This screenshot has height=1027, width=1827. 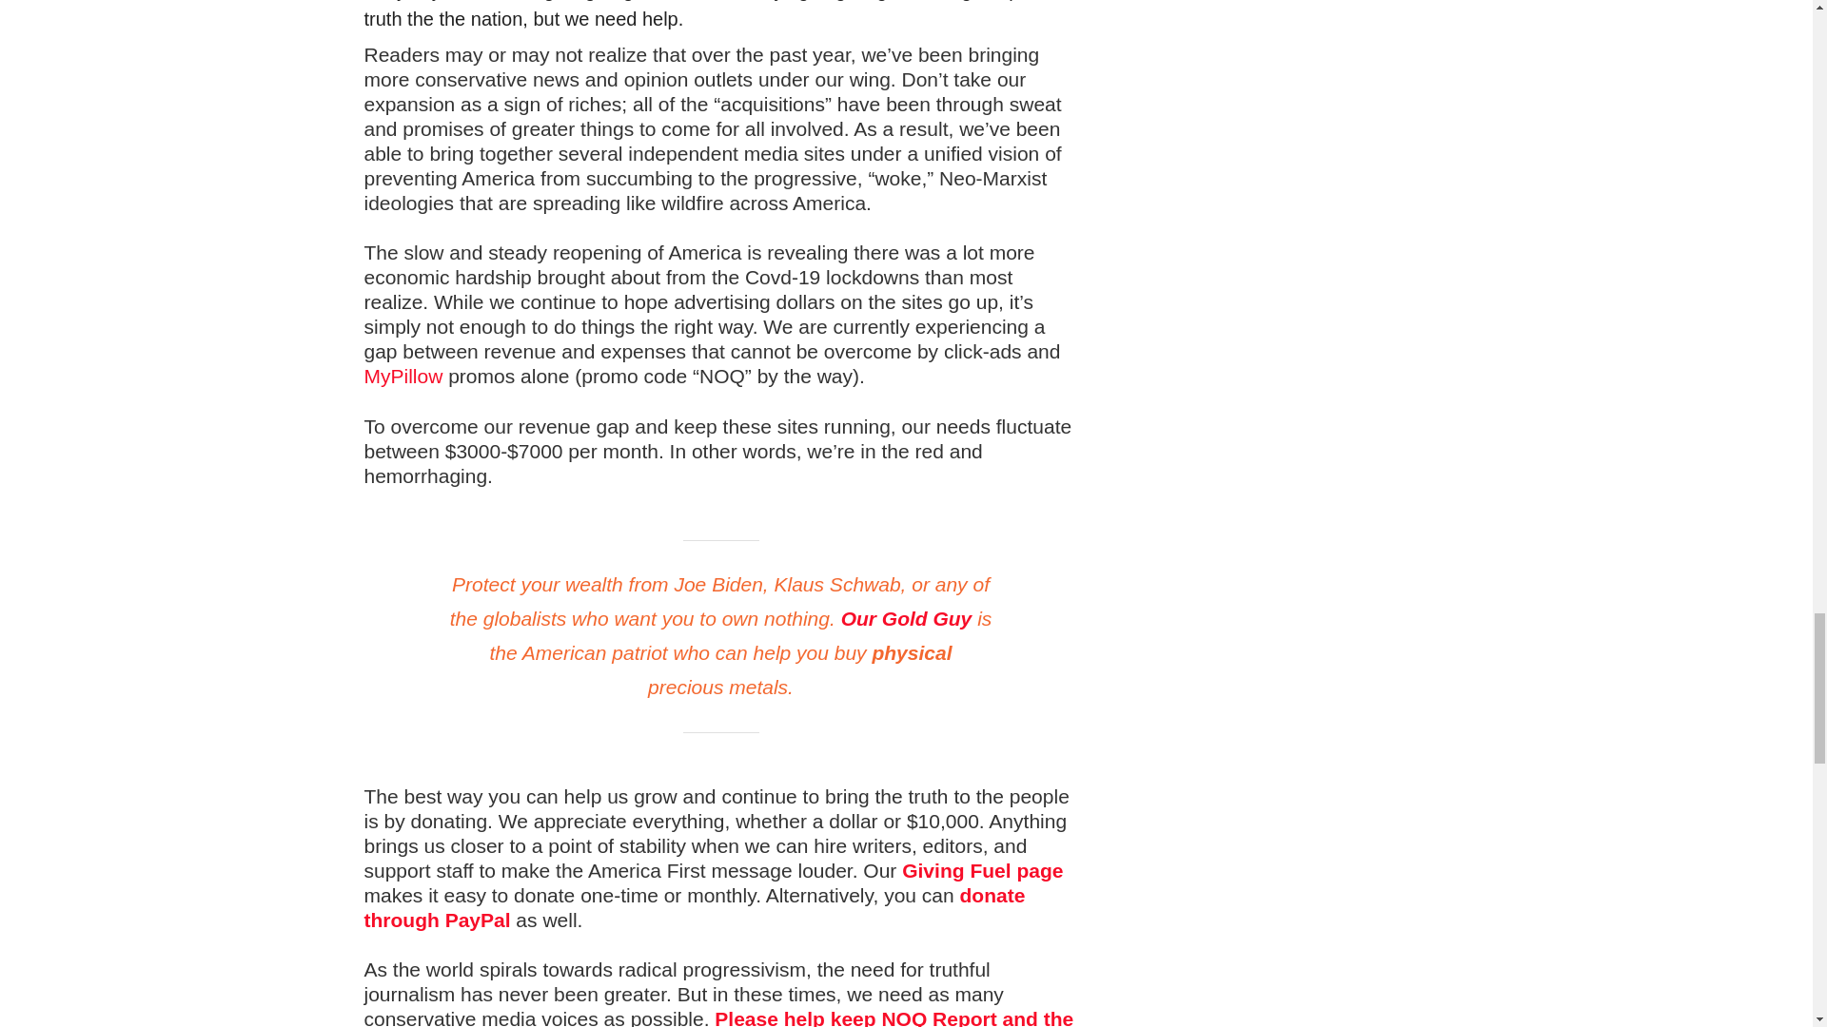 I want to click on MyPillow, so click(x=403, y=377).